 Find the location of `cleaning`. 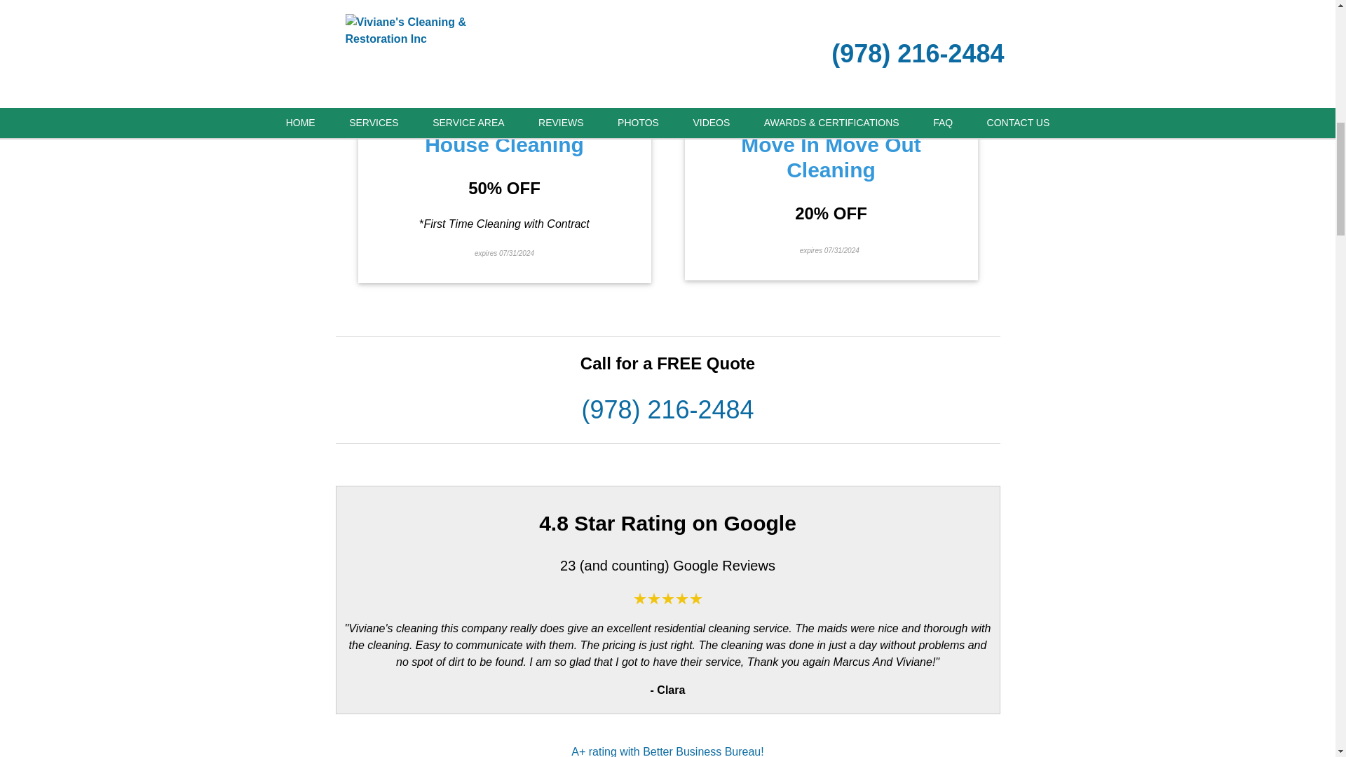

cleaning is located at coordinates (815, 41).